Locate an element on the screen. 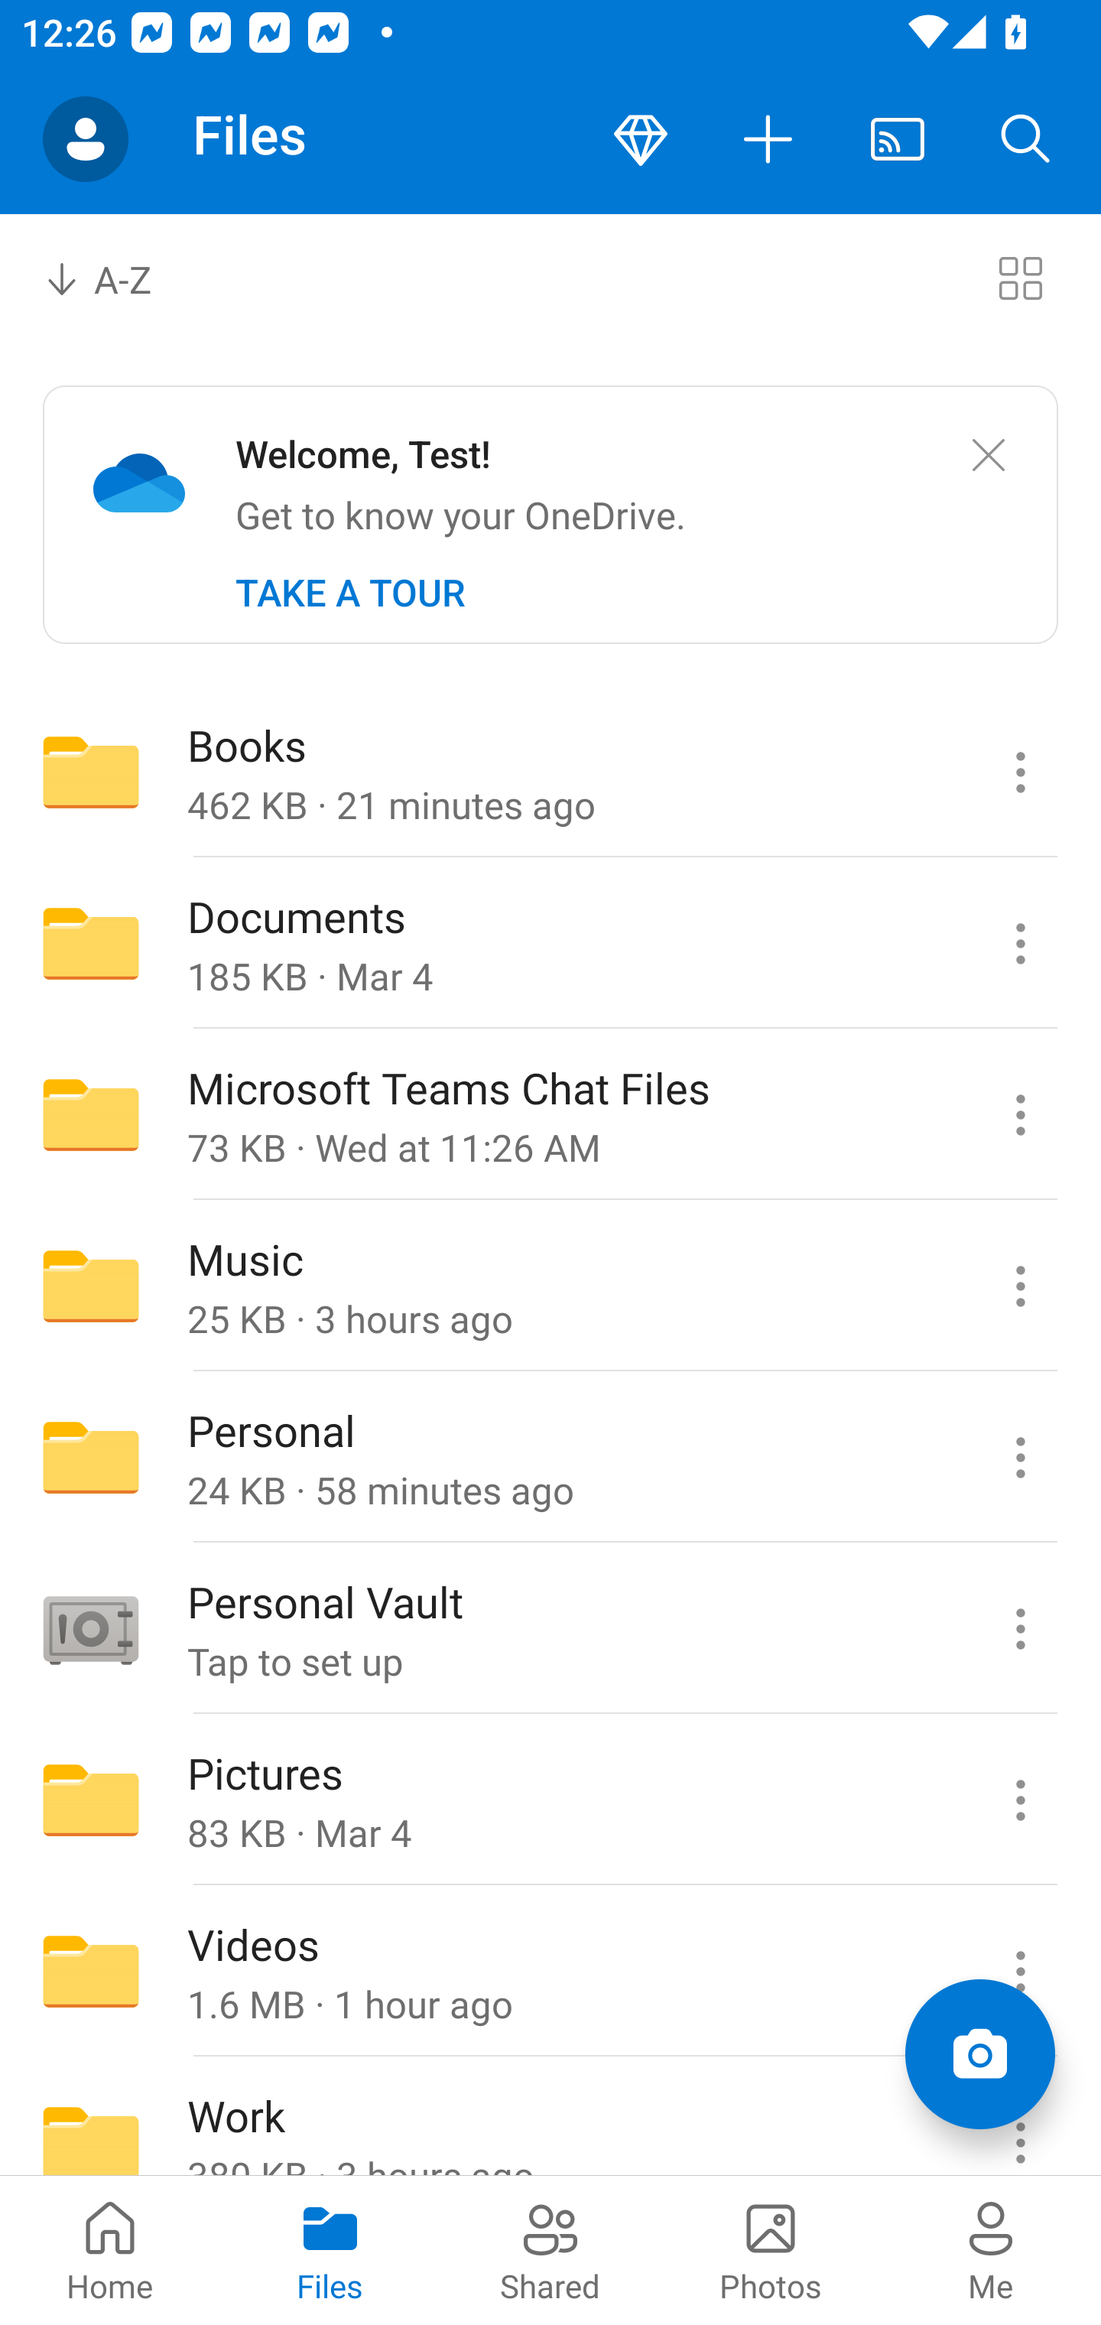  Me pivot Me is located at coordinates (991, 2250).